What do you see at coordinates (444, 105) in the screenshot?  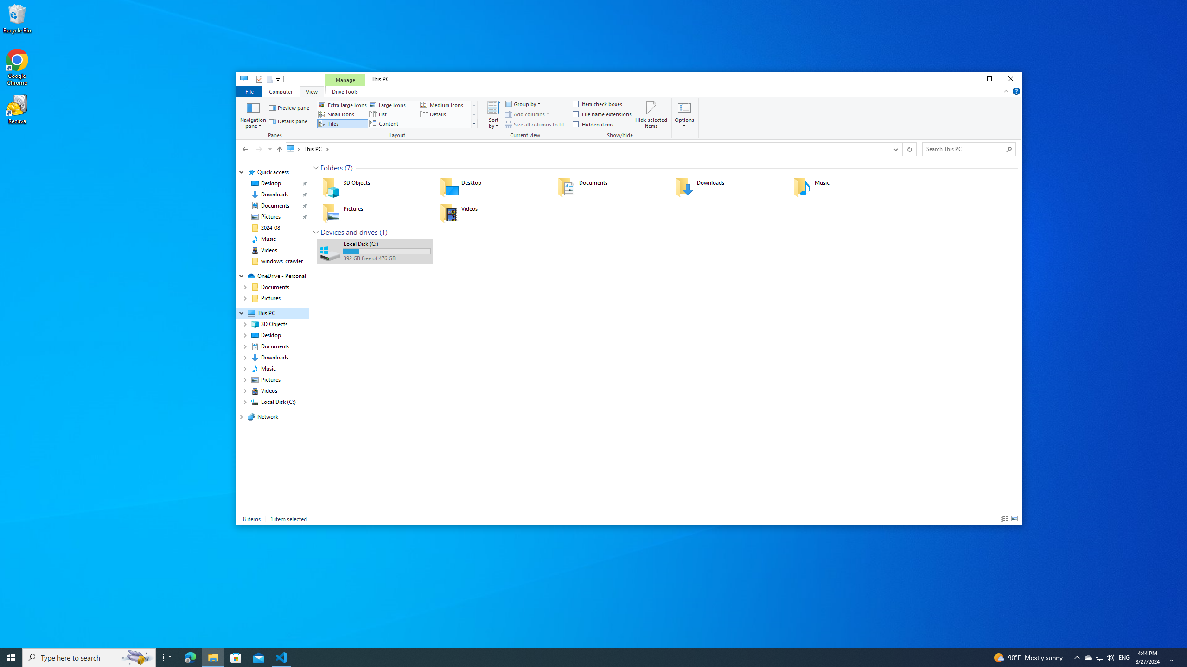 I see `Medium icons` at bounding box center [444, 105].